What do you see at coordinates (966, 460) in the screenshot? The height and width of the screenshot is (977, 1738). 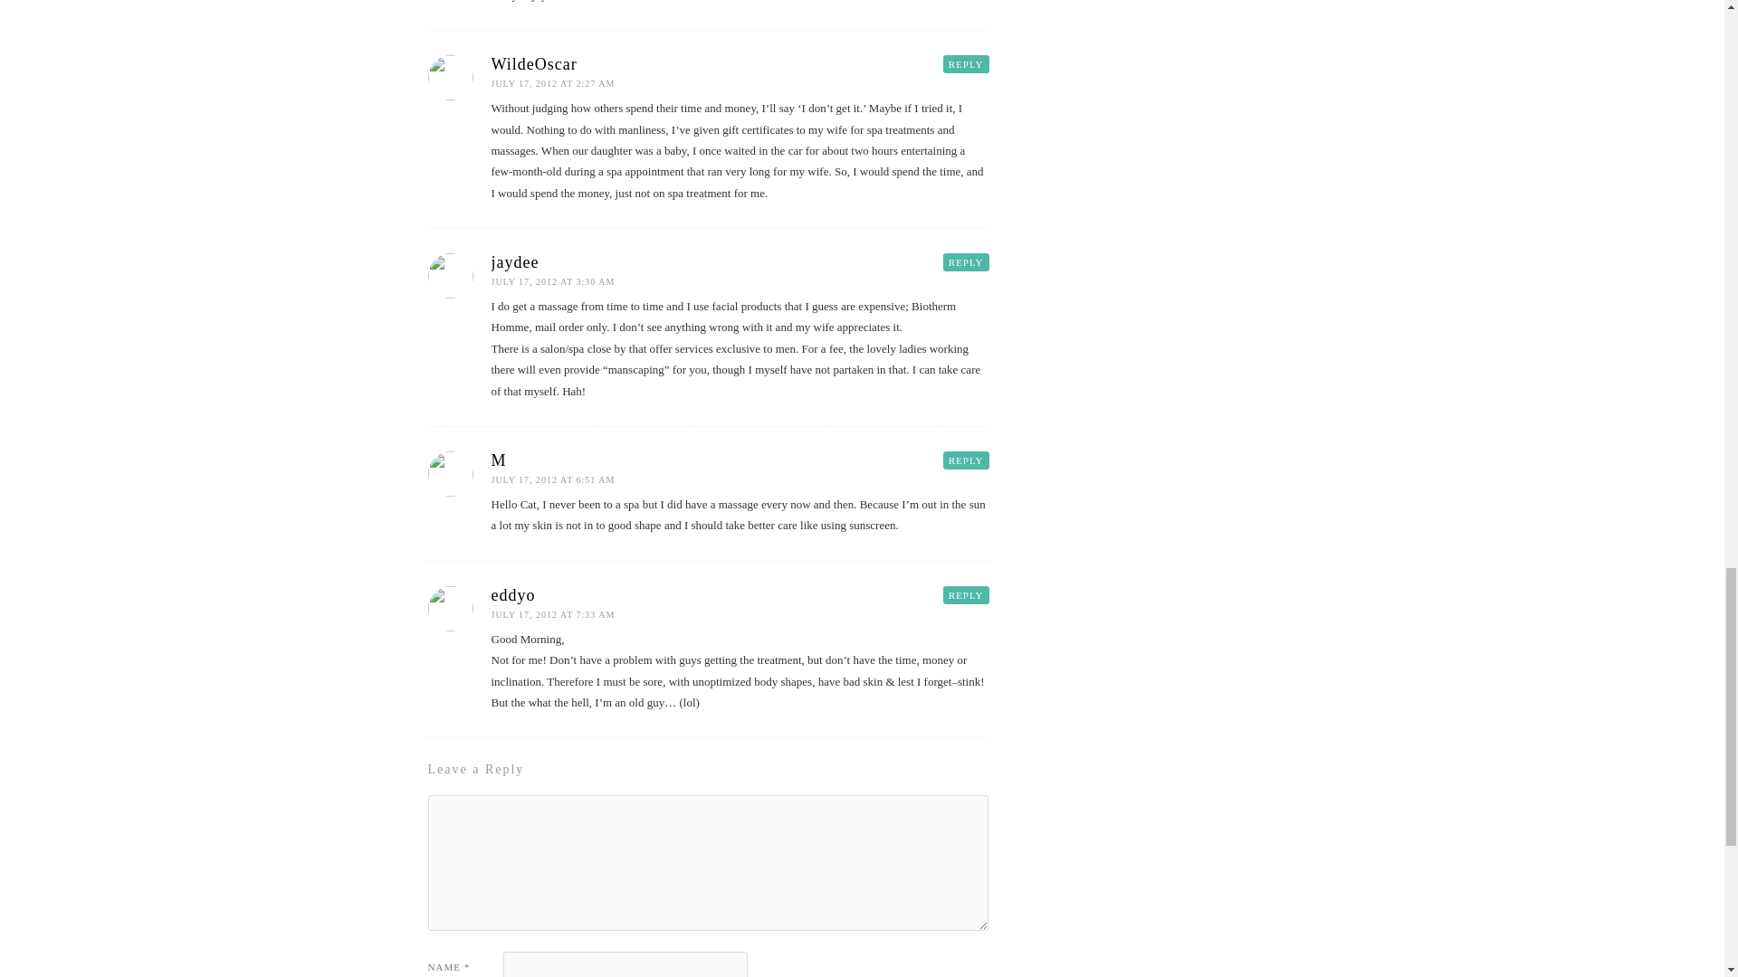 I see `REPLY` at bounding box center [966, 460].